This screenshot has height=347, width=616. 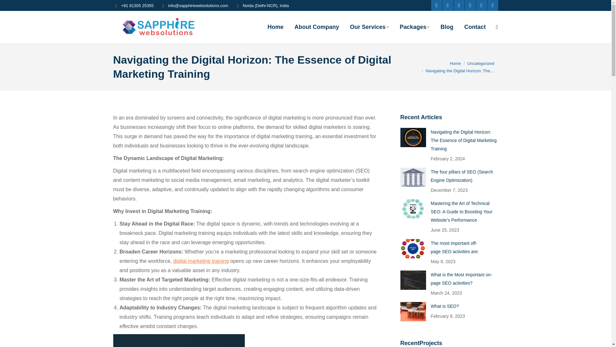 What do you see at coordinates (437, 5) in the screenshot?
I see `Facebook page opens in new window` at bounding box center [437, 5].